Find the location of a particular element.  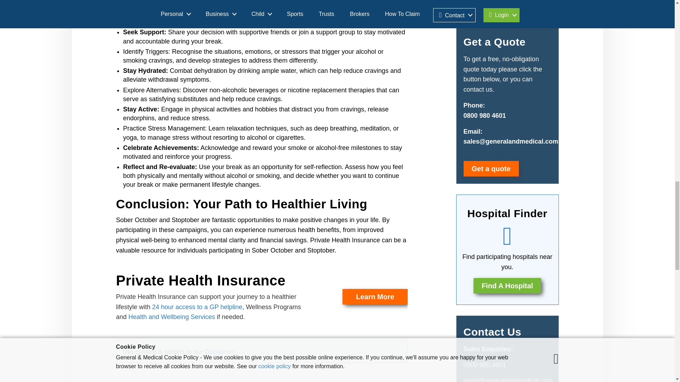

All posts is located at coordinates (261, 381).